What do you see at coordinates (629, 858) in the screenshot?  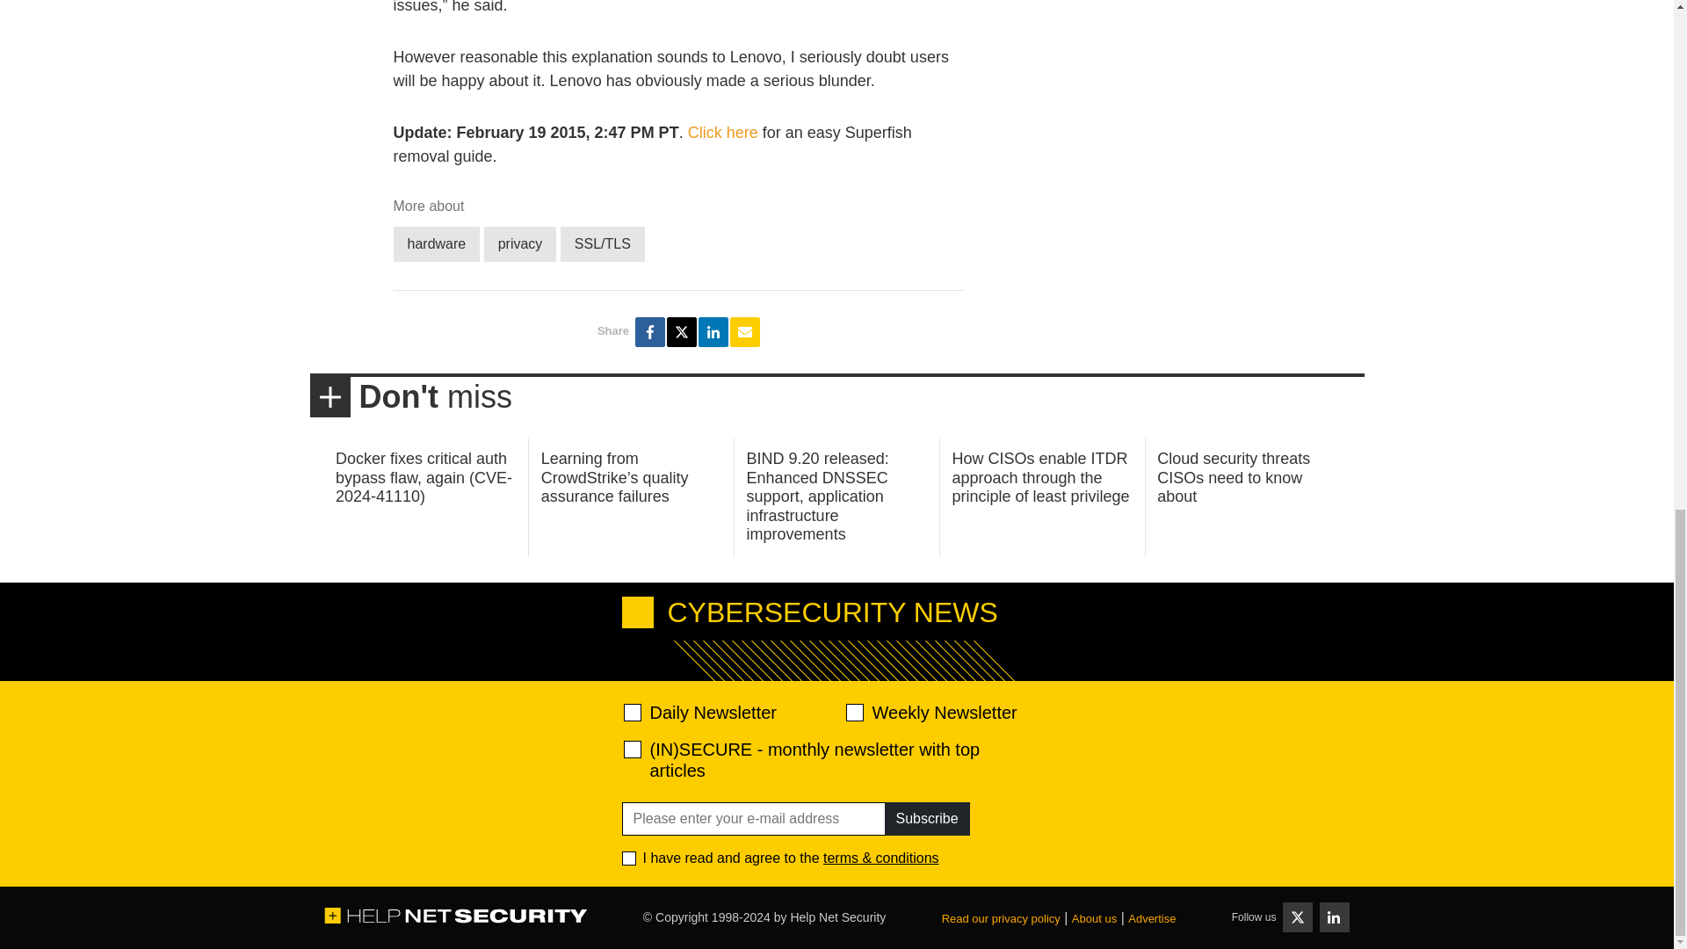 I see `1` at bounding box center [629, 858].